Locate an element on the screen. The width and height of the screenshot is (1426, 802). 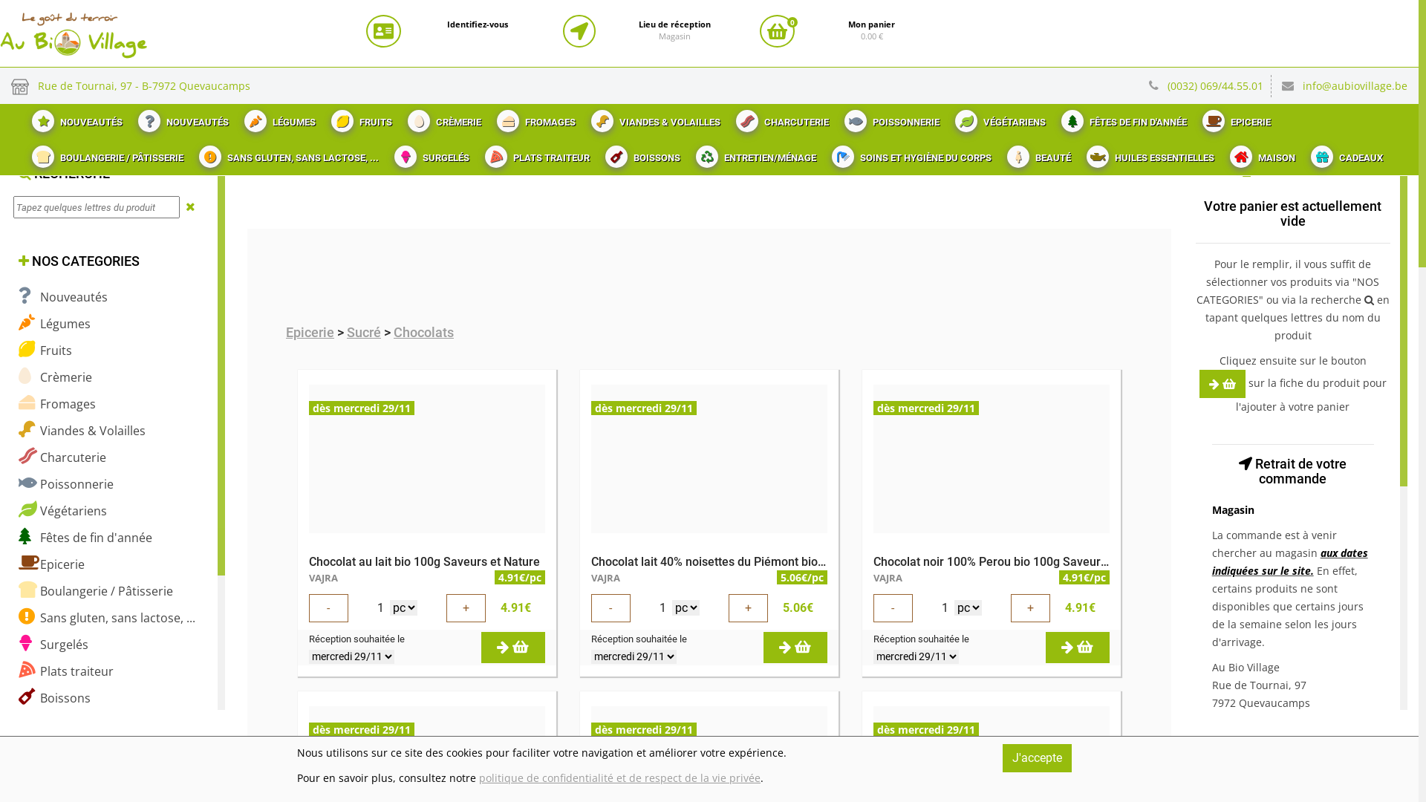
POISSONNERIE is located at coordinates (890, 118).